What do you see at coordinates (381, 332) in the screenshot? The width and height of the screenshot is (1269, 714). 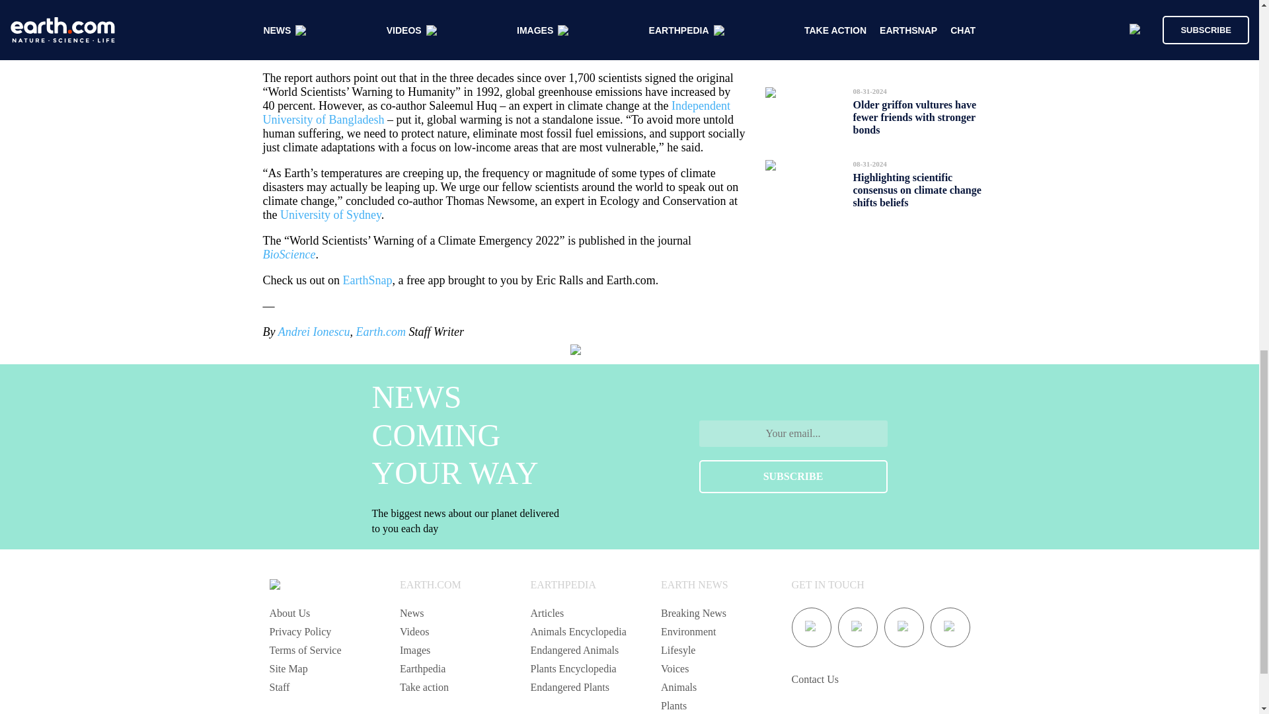 I see `Earth.com` at bounding box center [381, 332].